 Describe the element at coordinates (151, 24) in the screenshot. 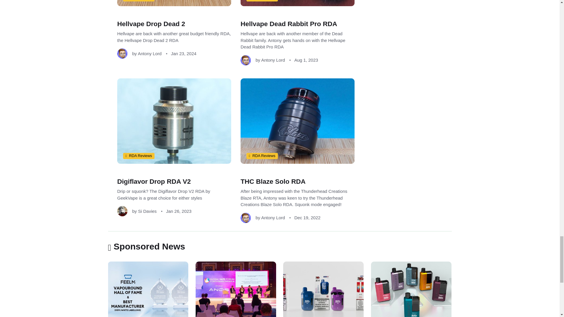

I see `Hellvape Drop Dead 2` at that location.